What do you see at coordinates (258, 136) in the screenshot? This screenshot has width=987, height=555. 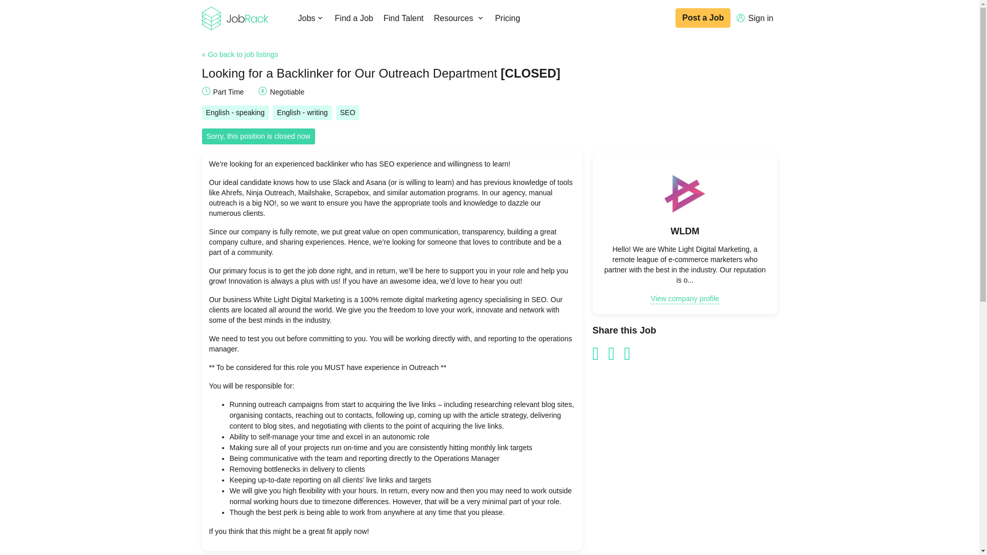 I see `Sorry, this position is closed now` at bounding box center [258, 136].